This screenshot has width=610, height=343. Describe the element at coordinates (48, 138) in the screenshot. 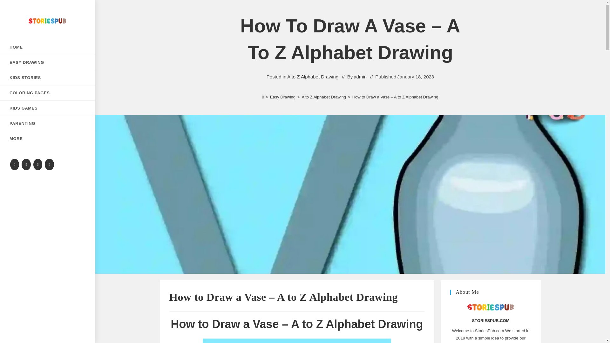

I see `MORE` at that location.